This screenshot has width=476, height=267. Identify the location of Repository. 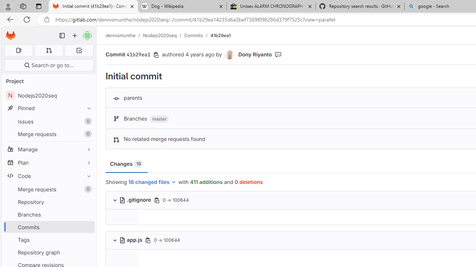
(48, 202).